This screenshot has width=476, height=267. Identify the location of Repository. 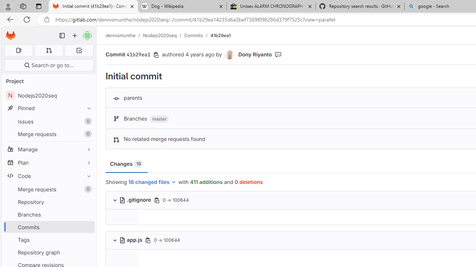
(48, 202).